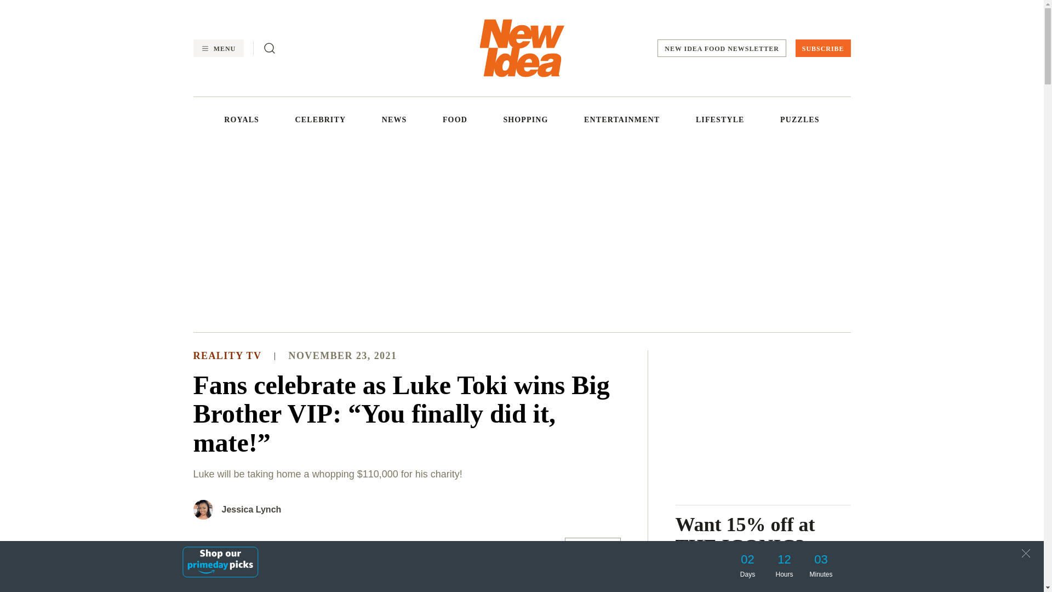  I want to click on SHOPPING, so click(525, 119).